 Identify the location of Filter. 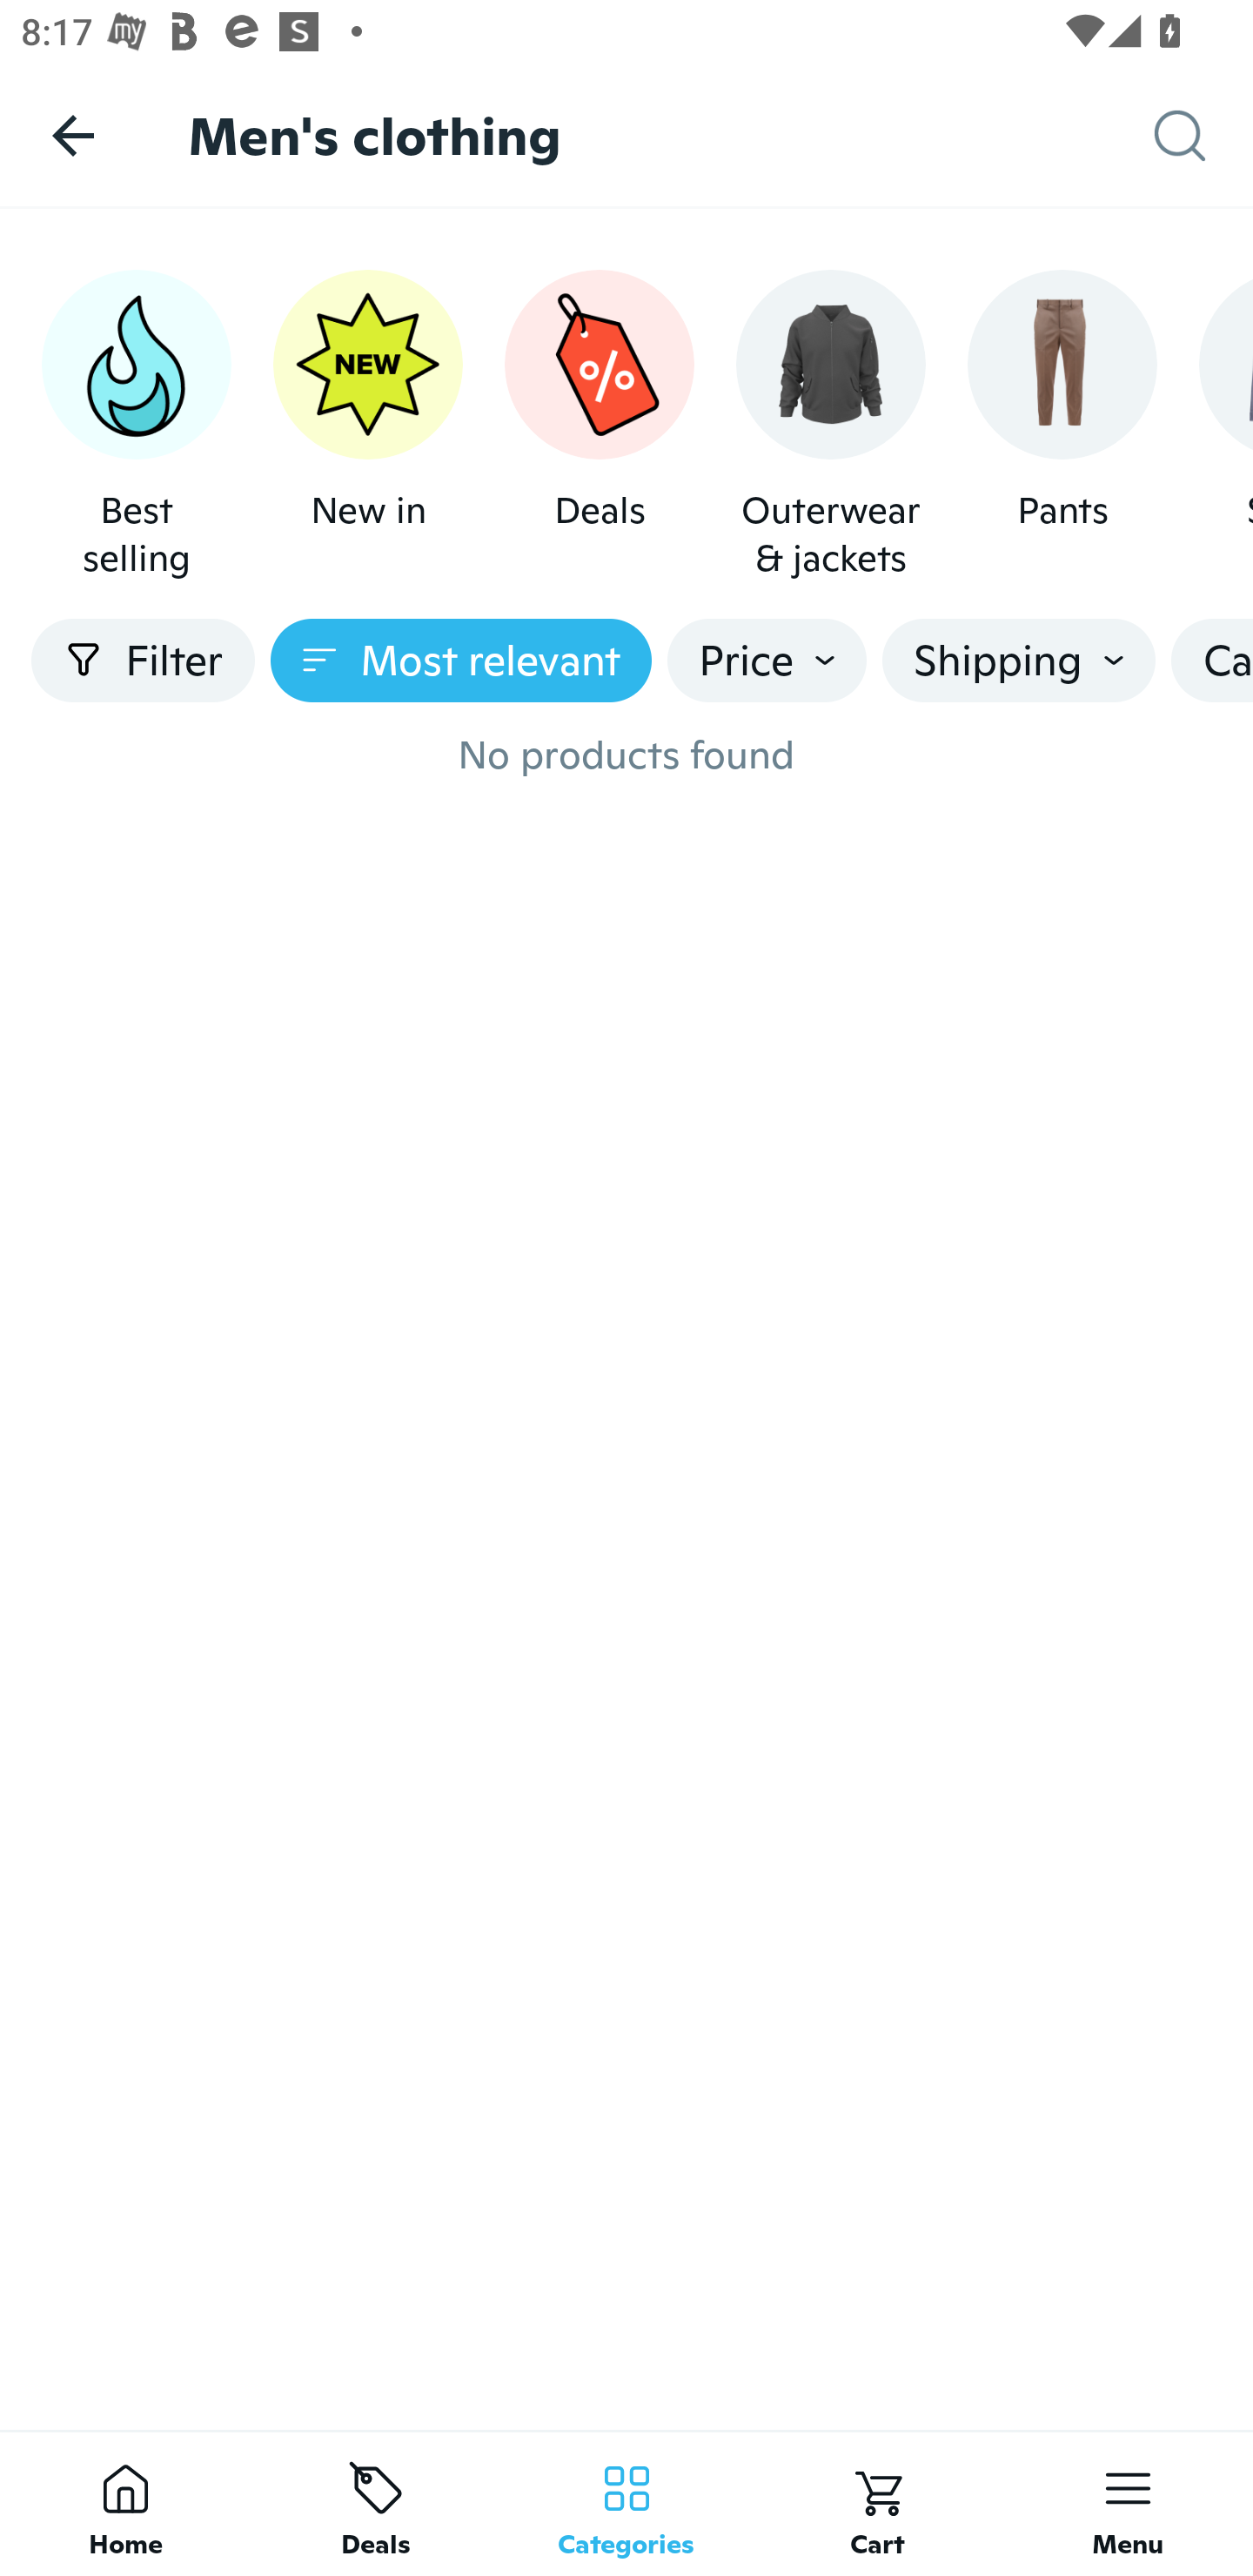
(143, 661).